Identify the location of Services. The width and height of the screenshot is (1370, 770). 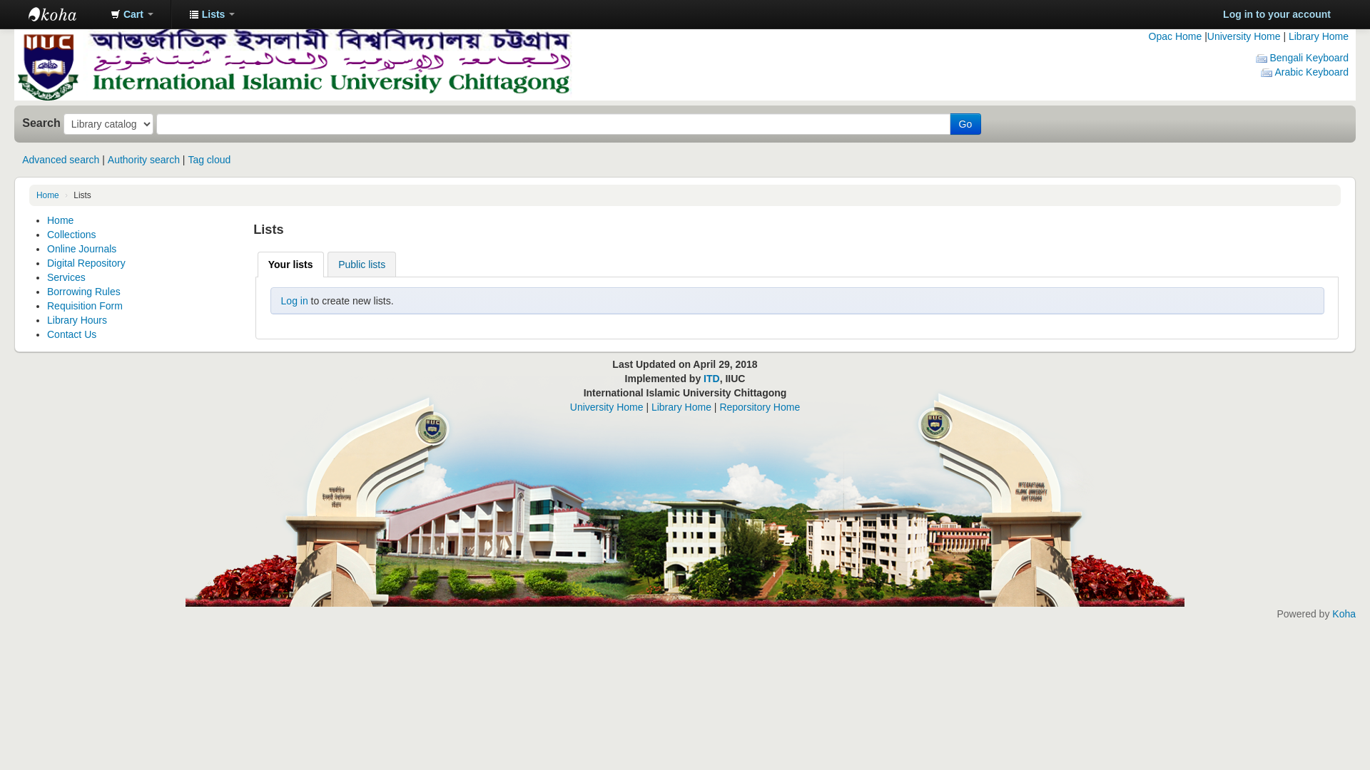
(66, 277).